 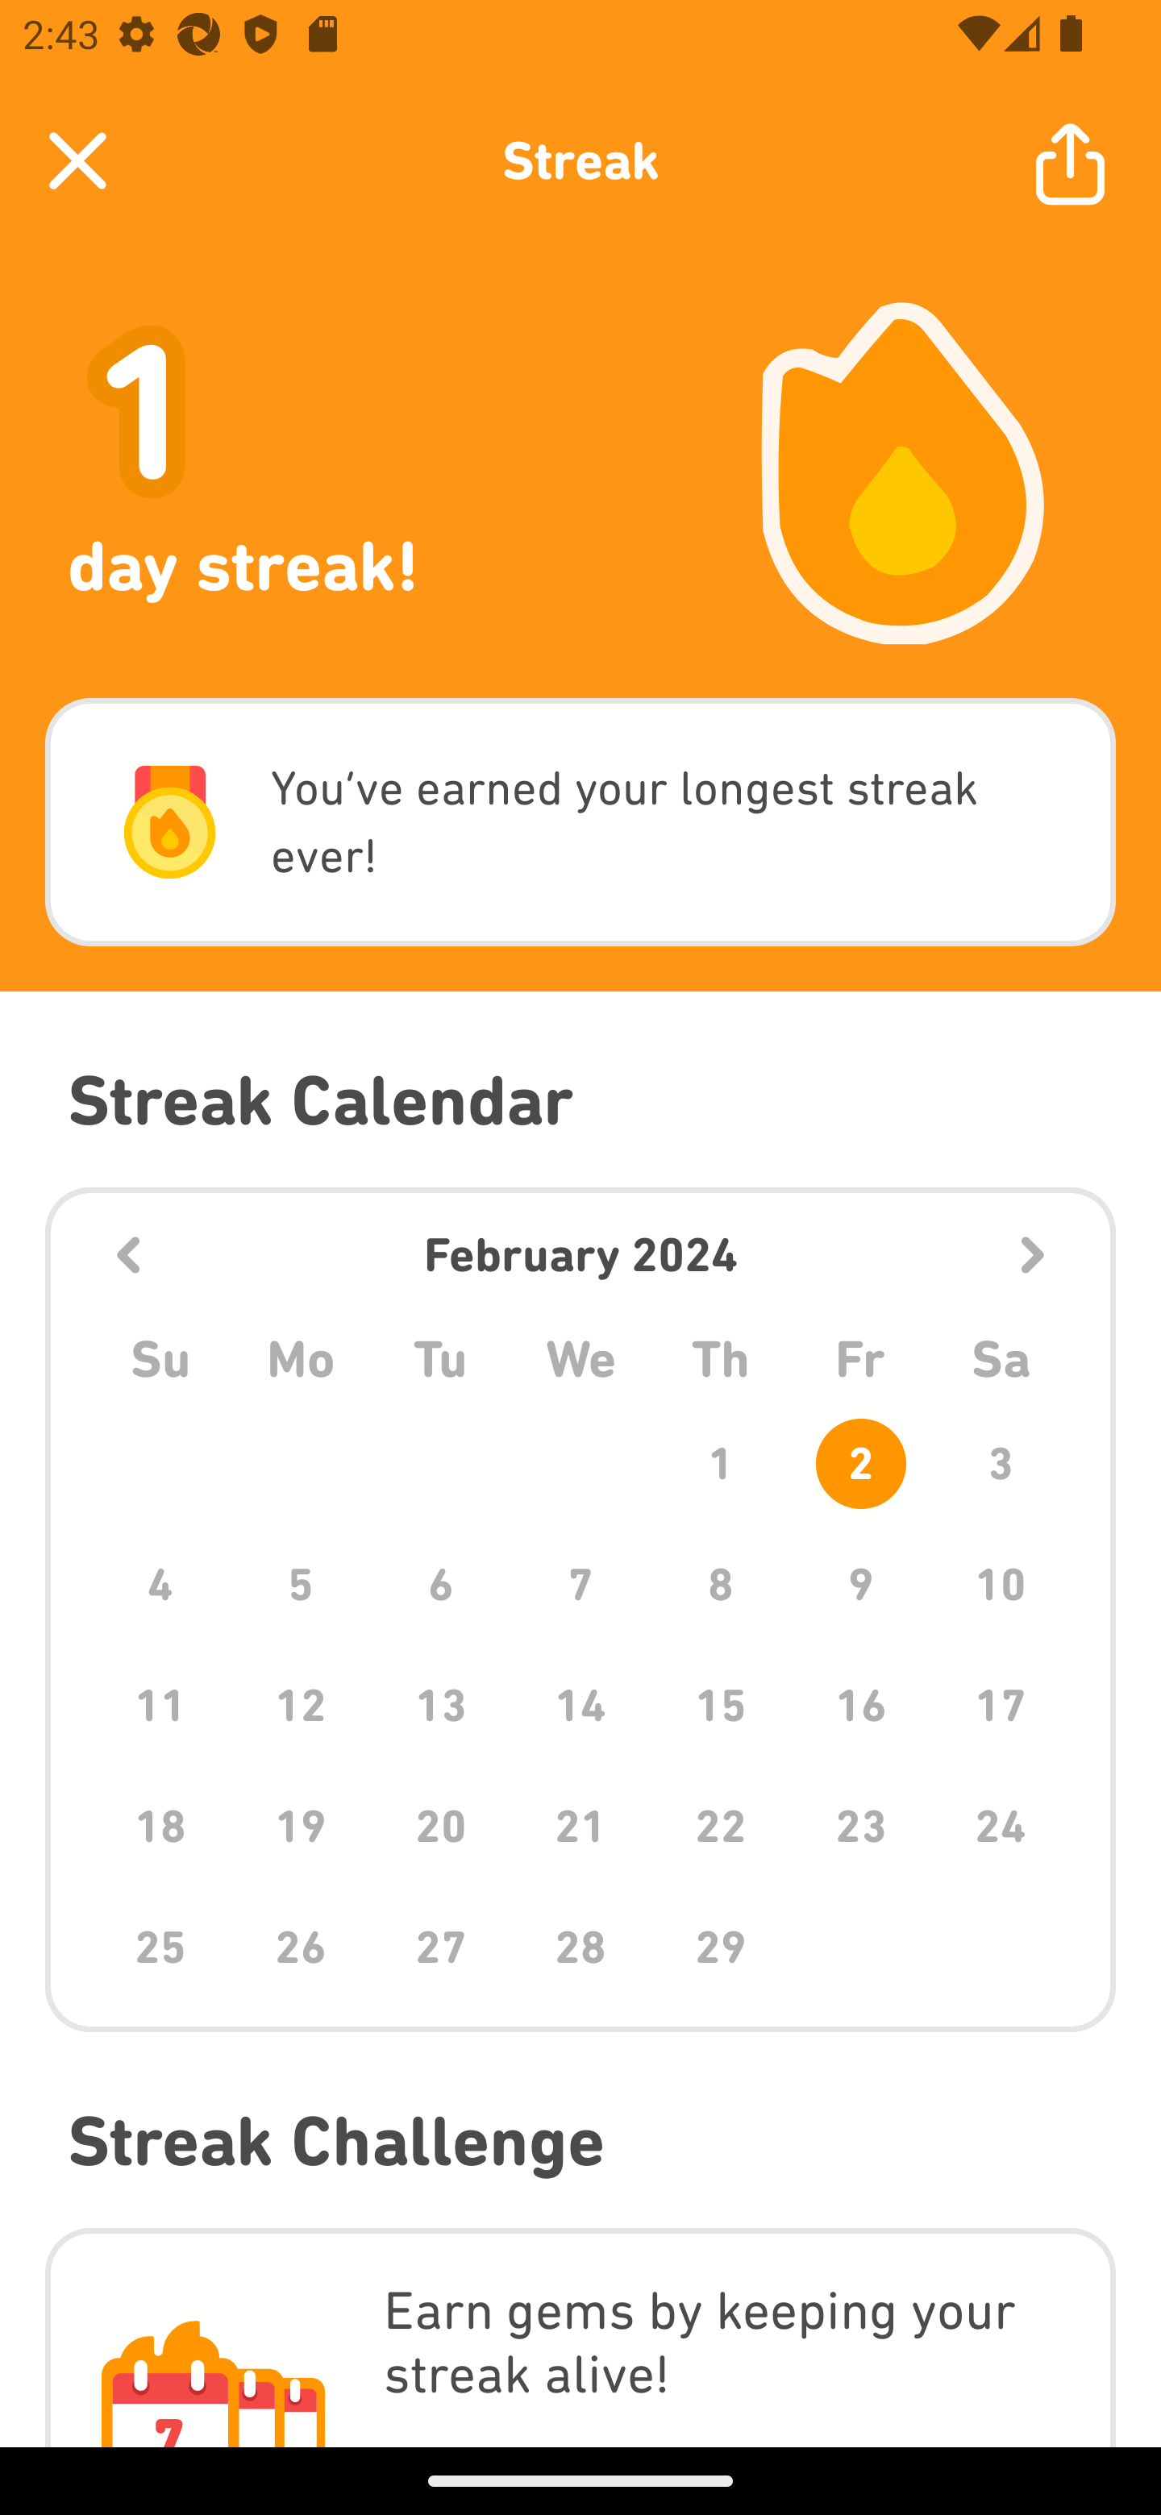 What do you see at coordinates (580, 822) in the screenshot?
I see `You’ve earned your longest streak ever!` at bounding box center [580, 822].